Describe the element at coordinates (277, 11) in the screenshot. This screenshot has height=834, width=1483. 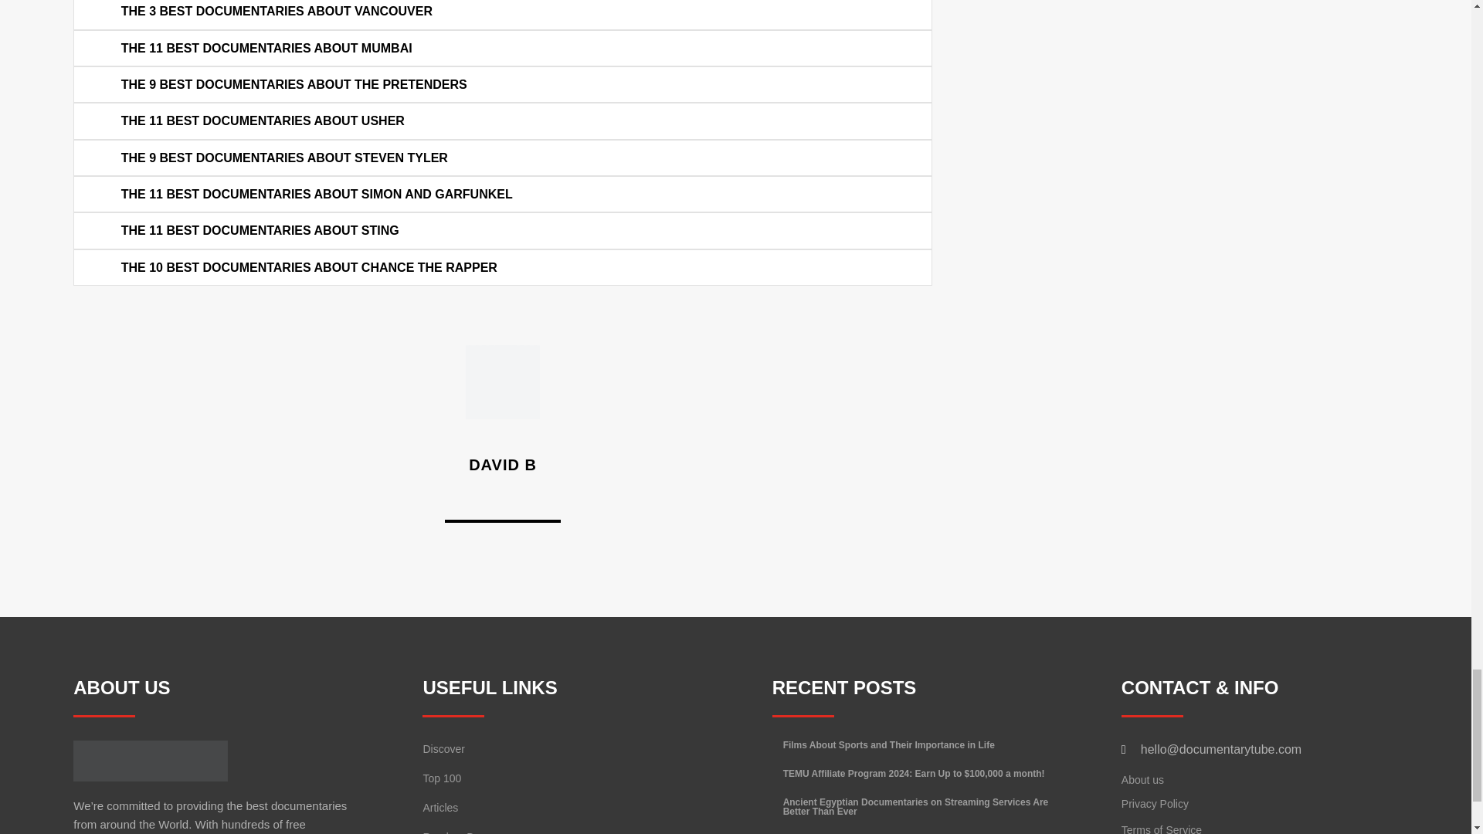
I see `THE 3 BEST DOCUMENTARIES ABOUT VANCOUVER` at that location.